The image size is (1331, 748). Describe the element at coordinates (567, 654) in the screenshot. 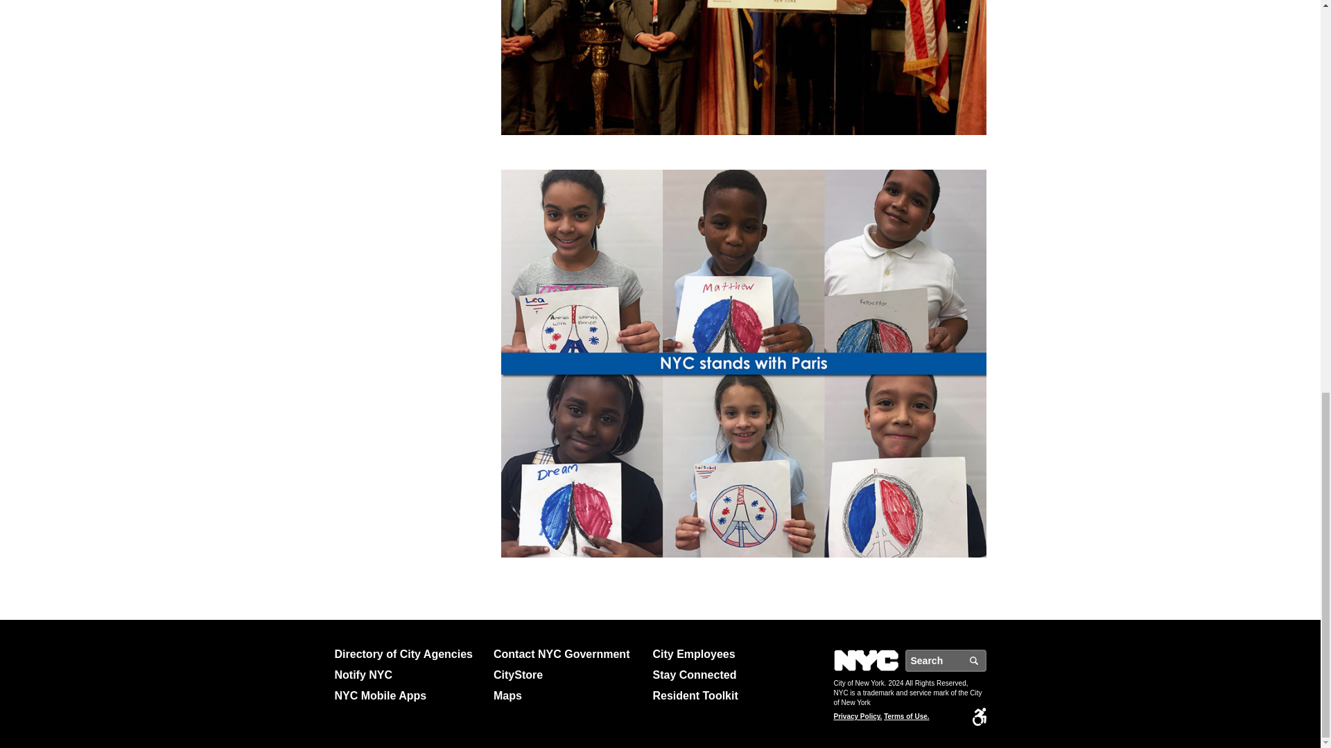

I see `Contact NYC Government` at that location.